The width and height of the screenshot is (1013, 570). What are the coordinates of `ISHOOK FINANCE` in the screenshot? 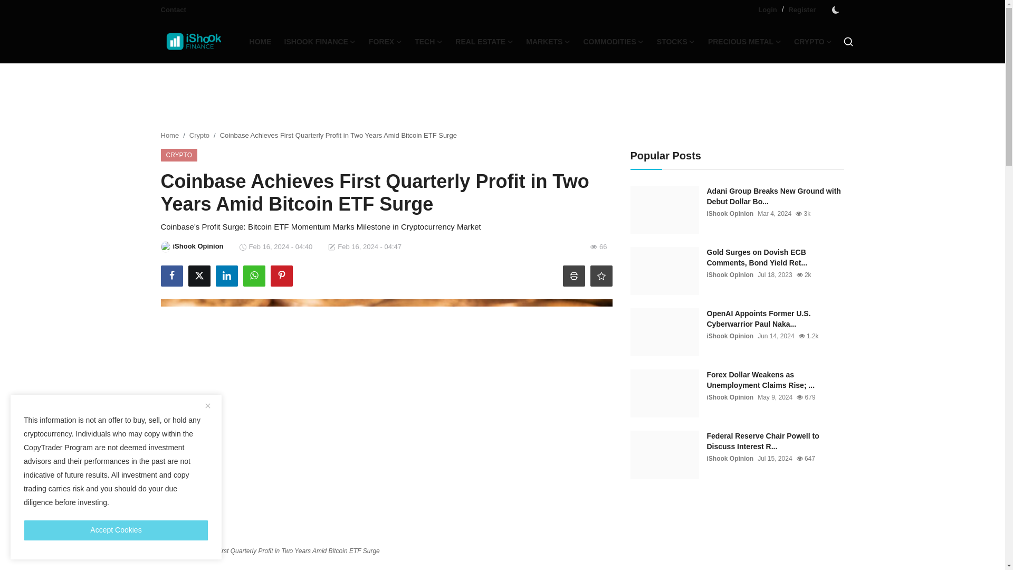 It's located at (320, 41).